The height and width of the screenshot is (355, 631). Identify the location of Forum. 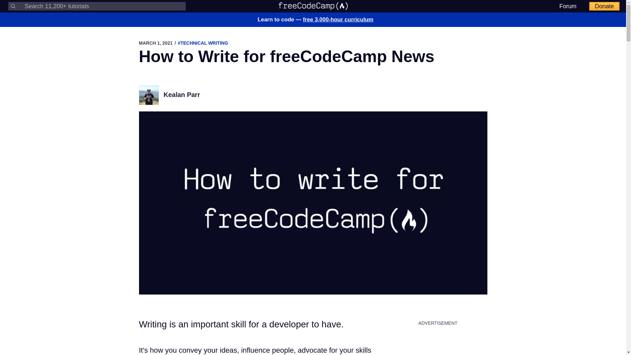
(568, 6).